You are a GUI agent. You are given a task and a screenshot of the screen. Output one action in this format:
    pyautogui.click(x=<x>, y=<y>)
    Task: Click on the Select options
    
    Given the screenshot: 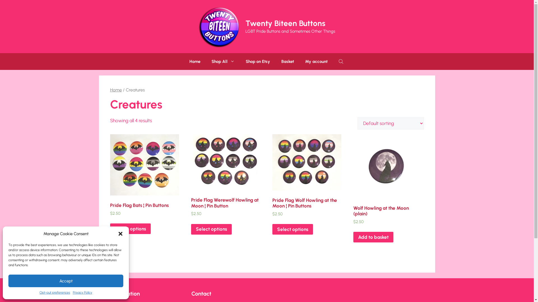 What is the action you would take?
    pyautogui.click(x=293, y=229)
    